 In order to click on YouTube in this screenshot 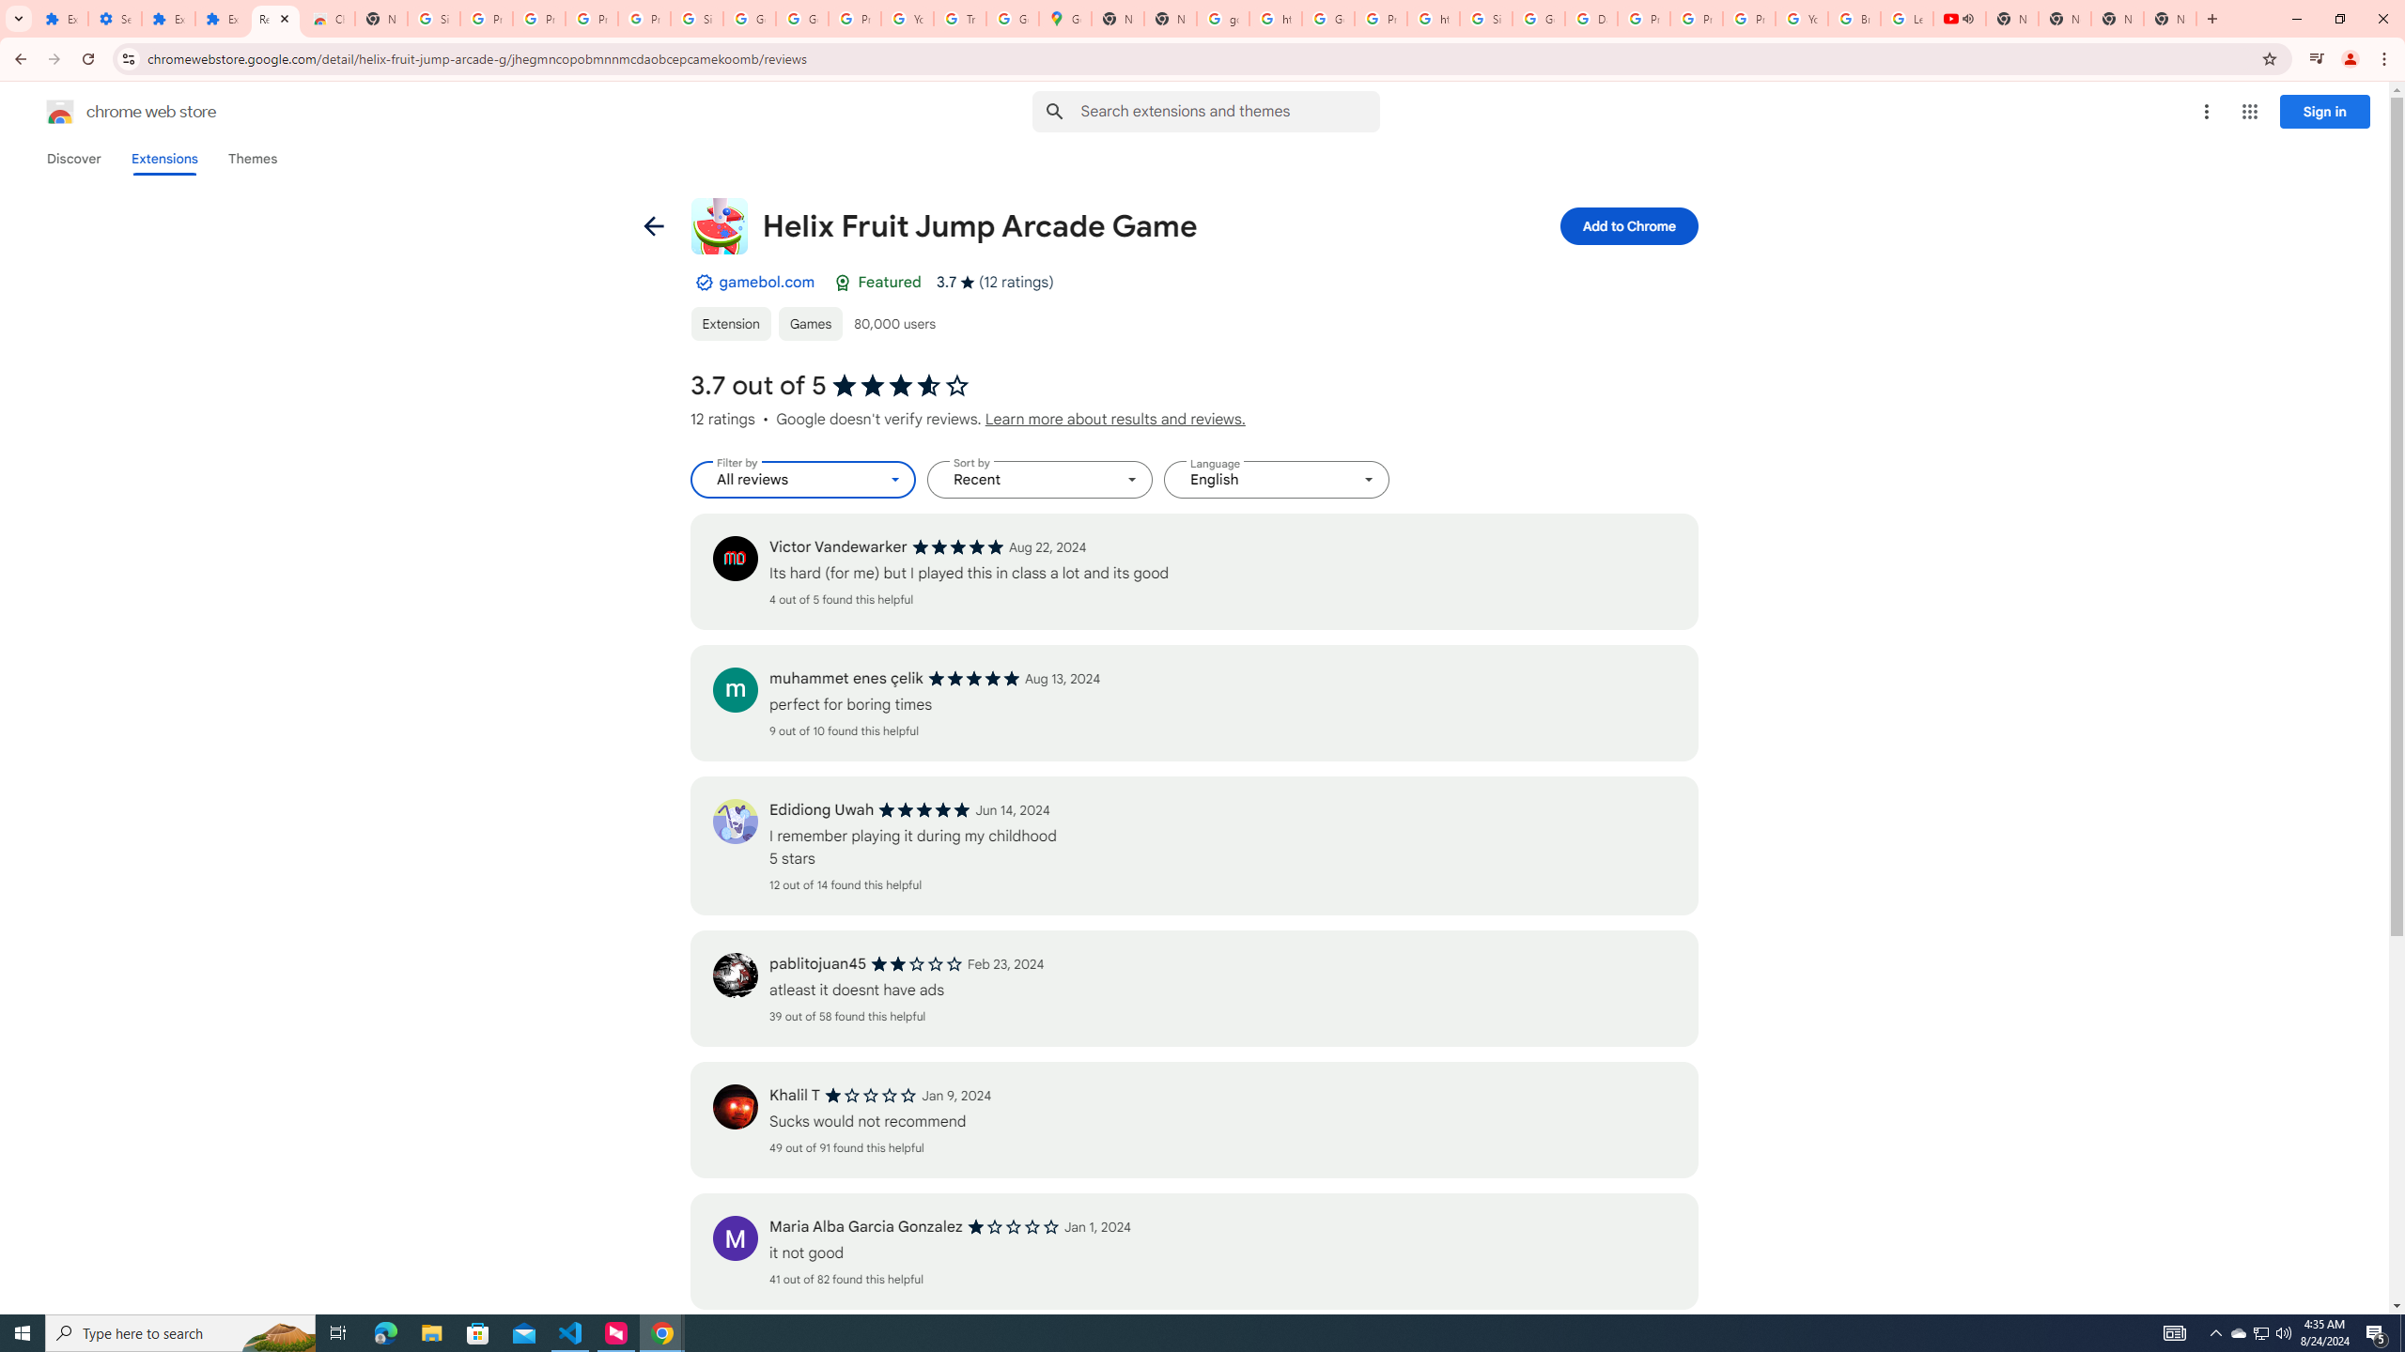, I will do `click(1802, 19)`.